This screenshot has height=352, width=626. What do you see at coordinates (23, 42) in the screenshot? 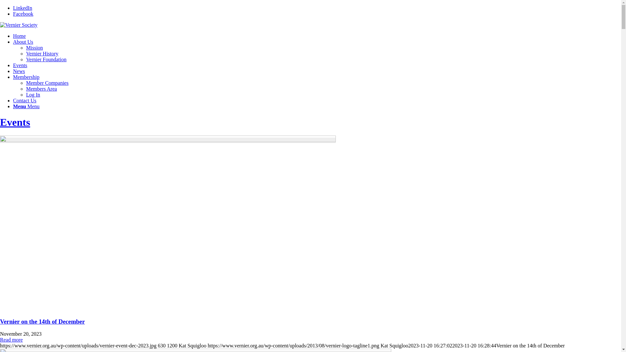
I see `About Us` at bounding box center [23, 42].